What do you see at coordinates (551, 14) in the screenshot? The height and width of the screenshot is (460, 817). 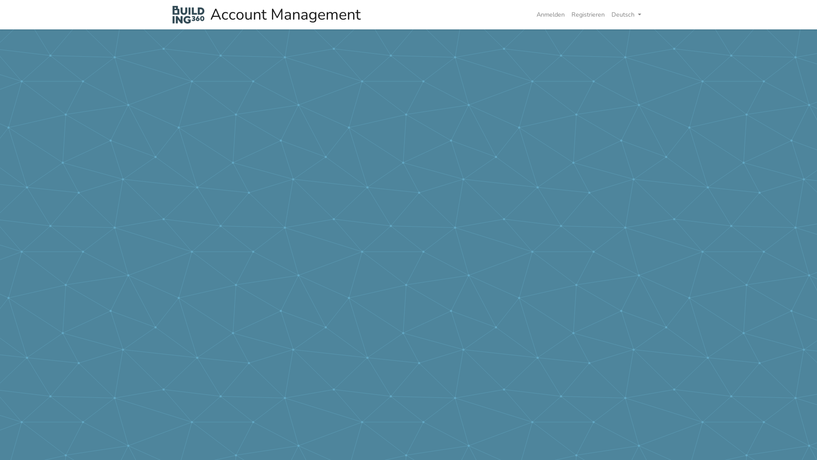 I see `Anmelden` at bounding box center [551, 14].